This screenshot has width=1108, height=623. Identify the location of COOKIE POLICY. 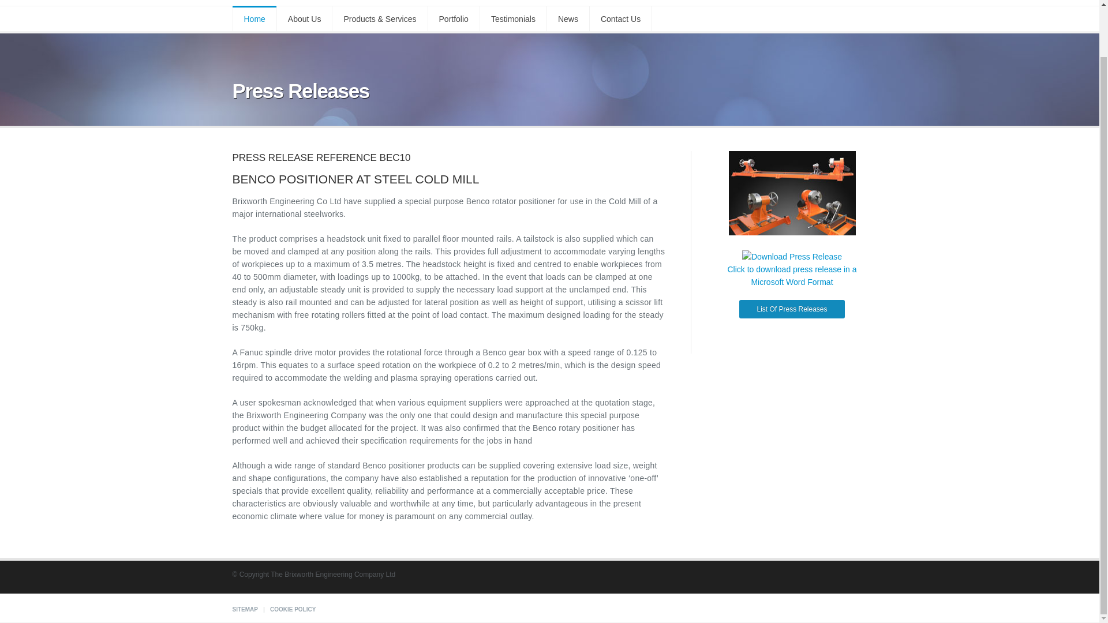
(293, 609).